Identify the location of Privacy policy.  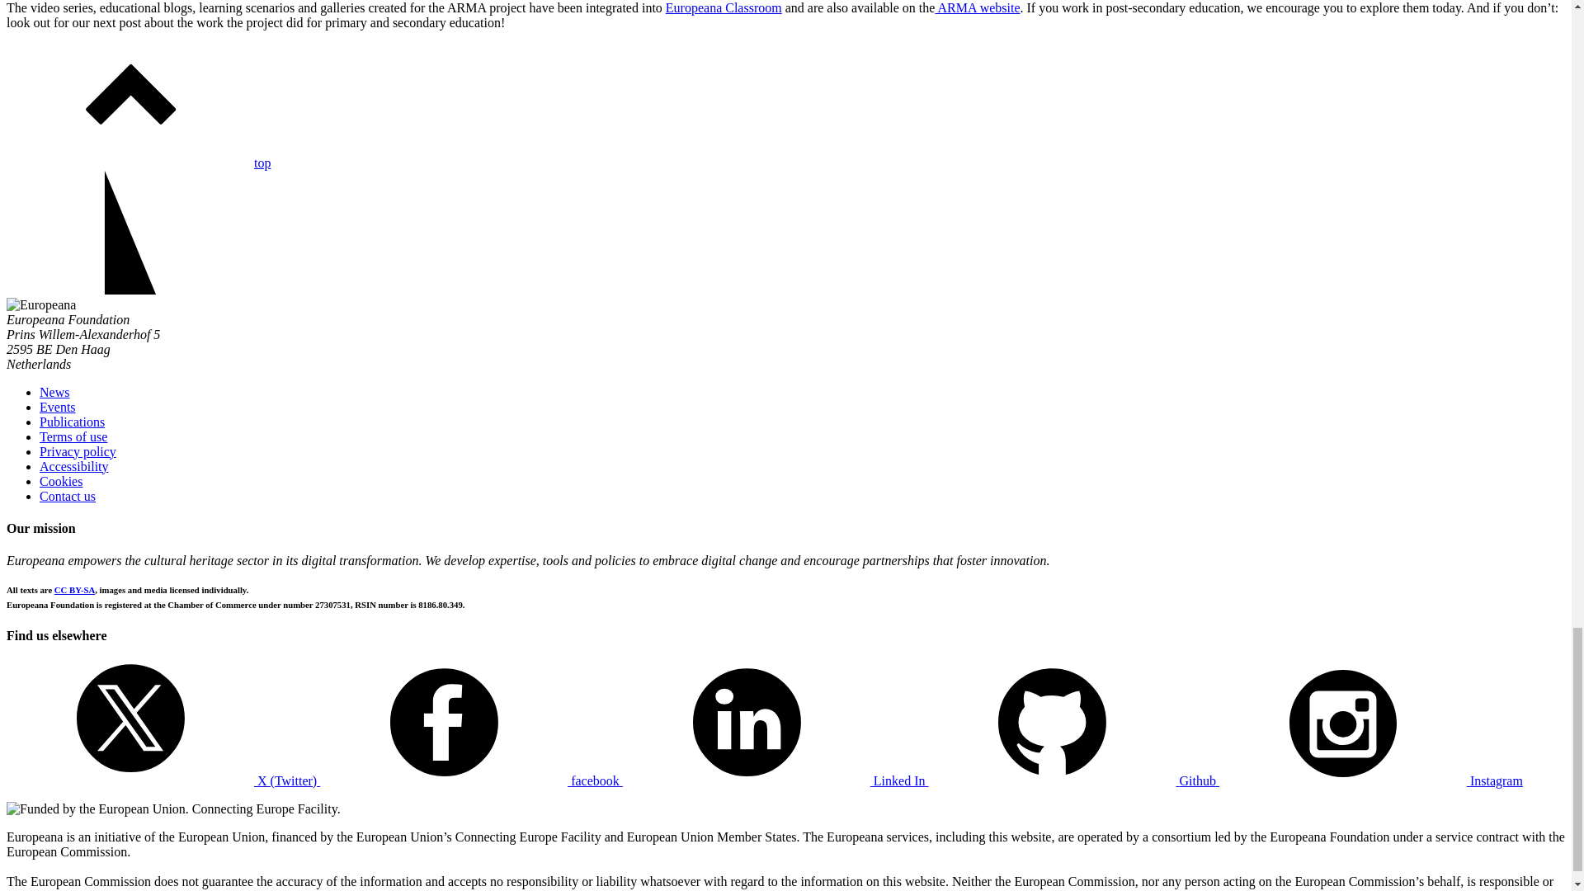
(78, 451).